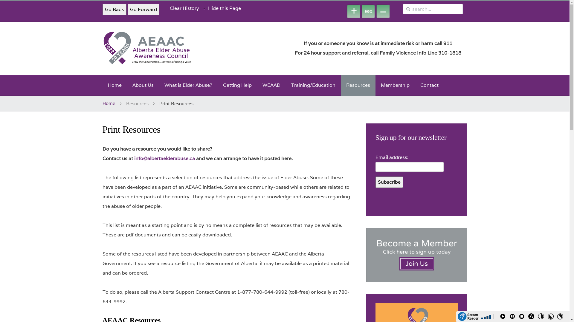 This screenshot has width=574, height=322. I want to click on Clear History, so click(184, 8).